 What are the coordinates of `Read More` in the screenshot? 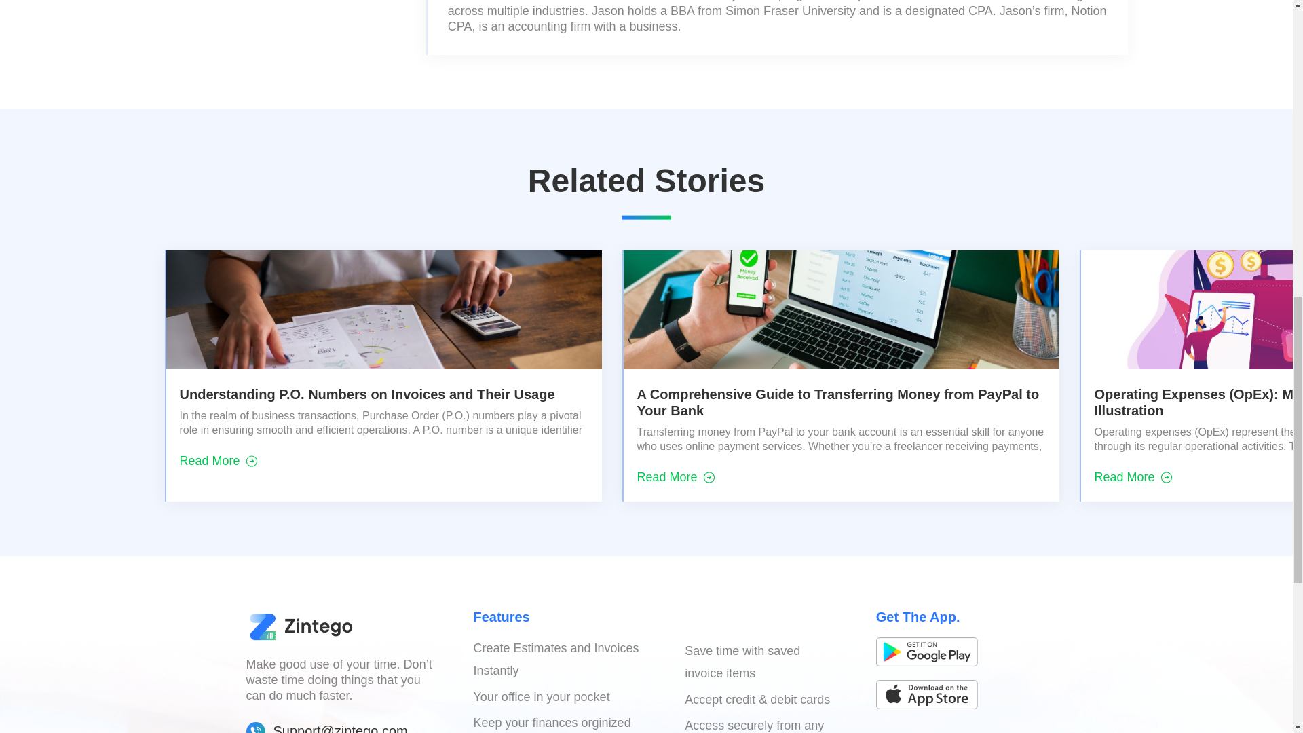 It's located at (218, 462).